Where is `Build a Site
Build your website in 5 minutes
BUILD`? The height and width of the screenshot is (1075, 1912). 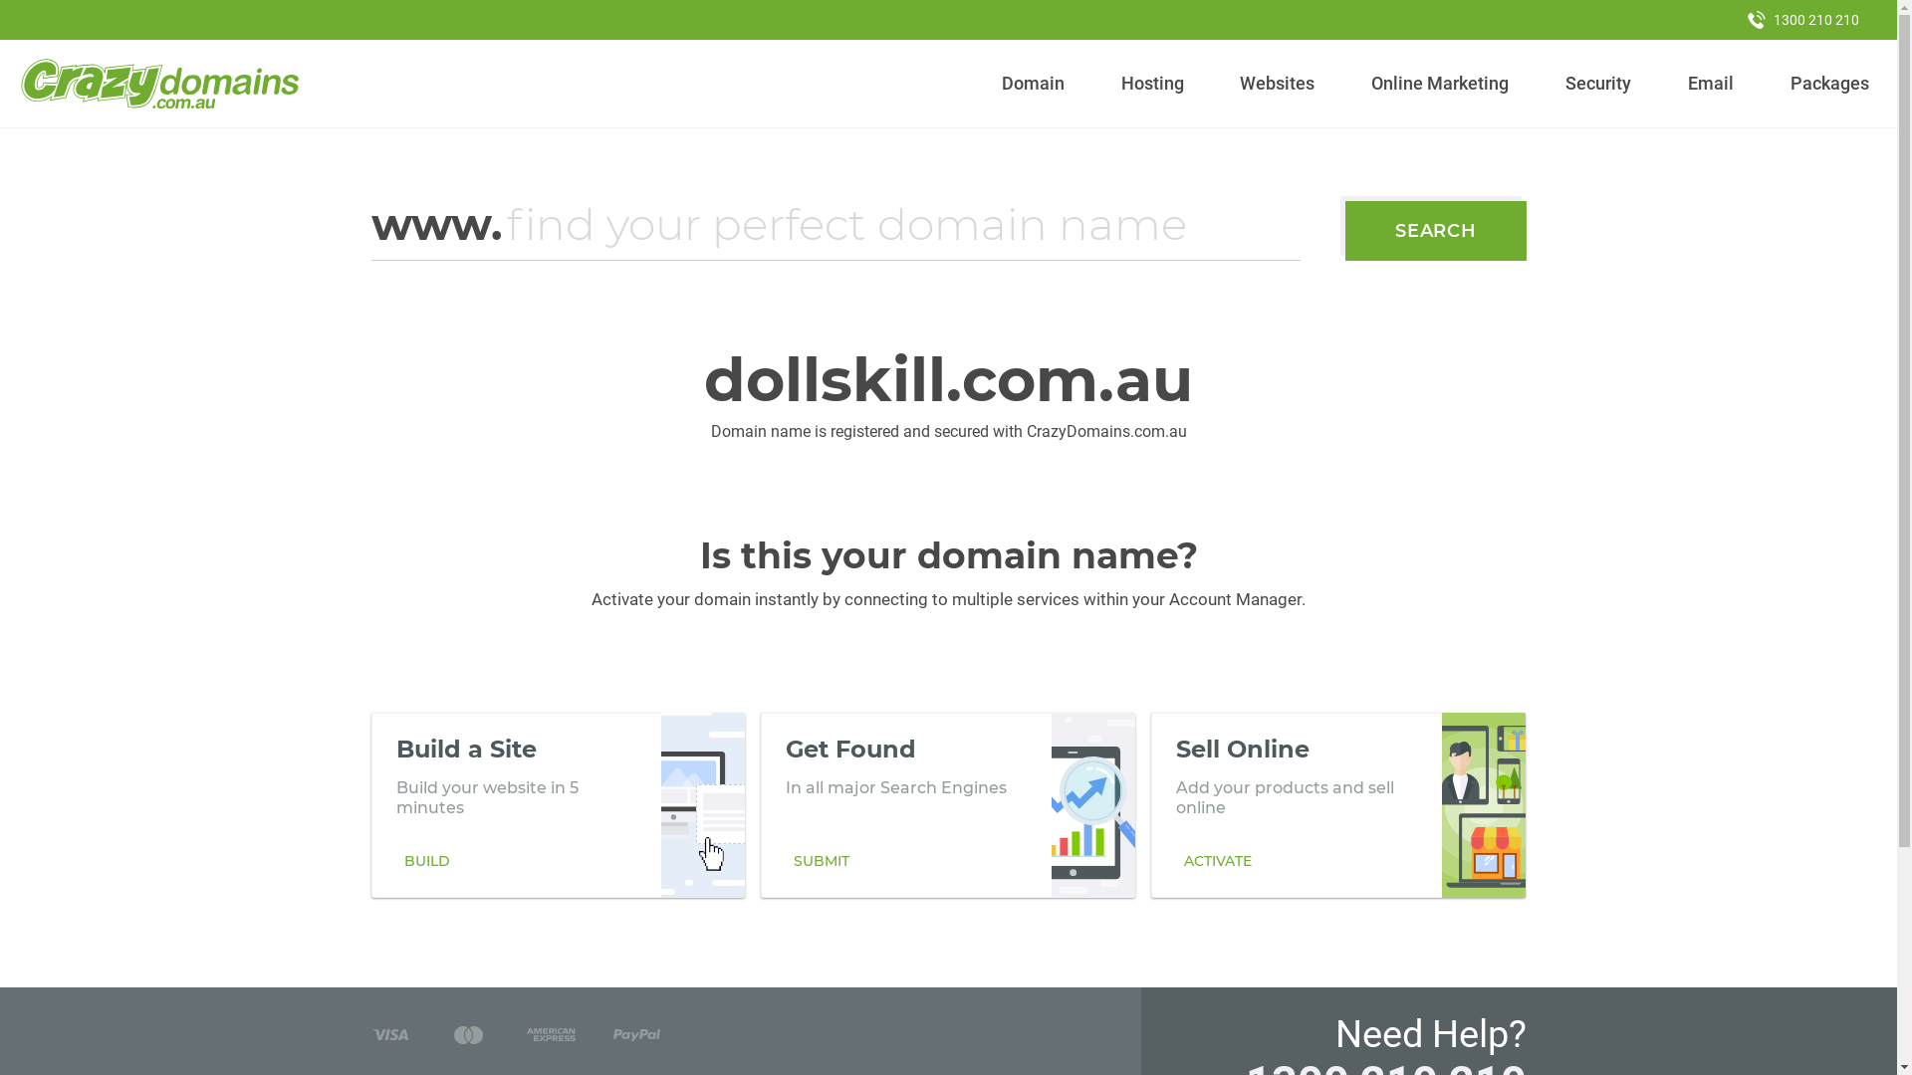 Build a Site
Build your website in 5 minutes
BUILD is located at coordinates (558, 805).